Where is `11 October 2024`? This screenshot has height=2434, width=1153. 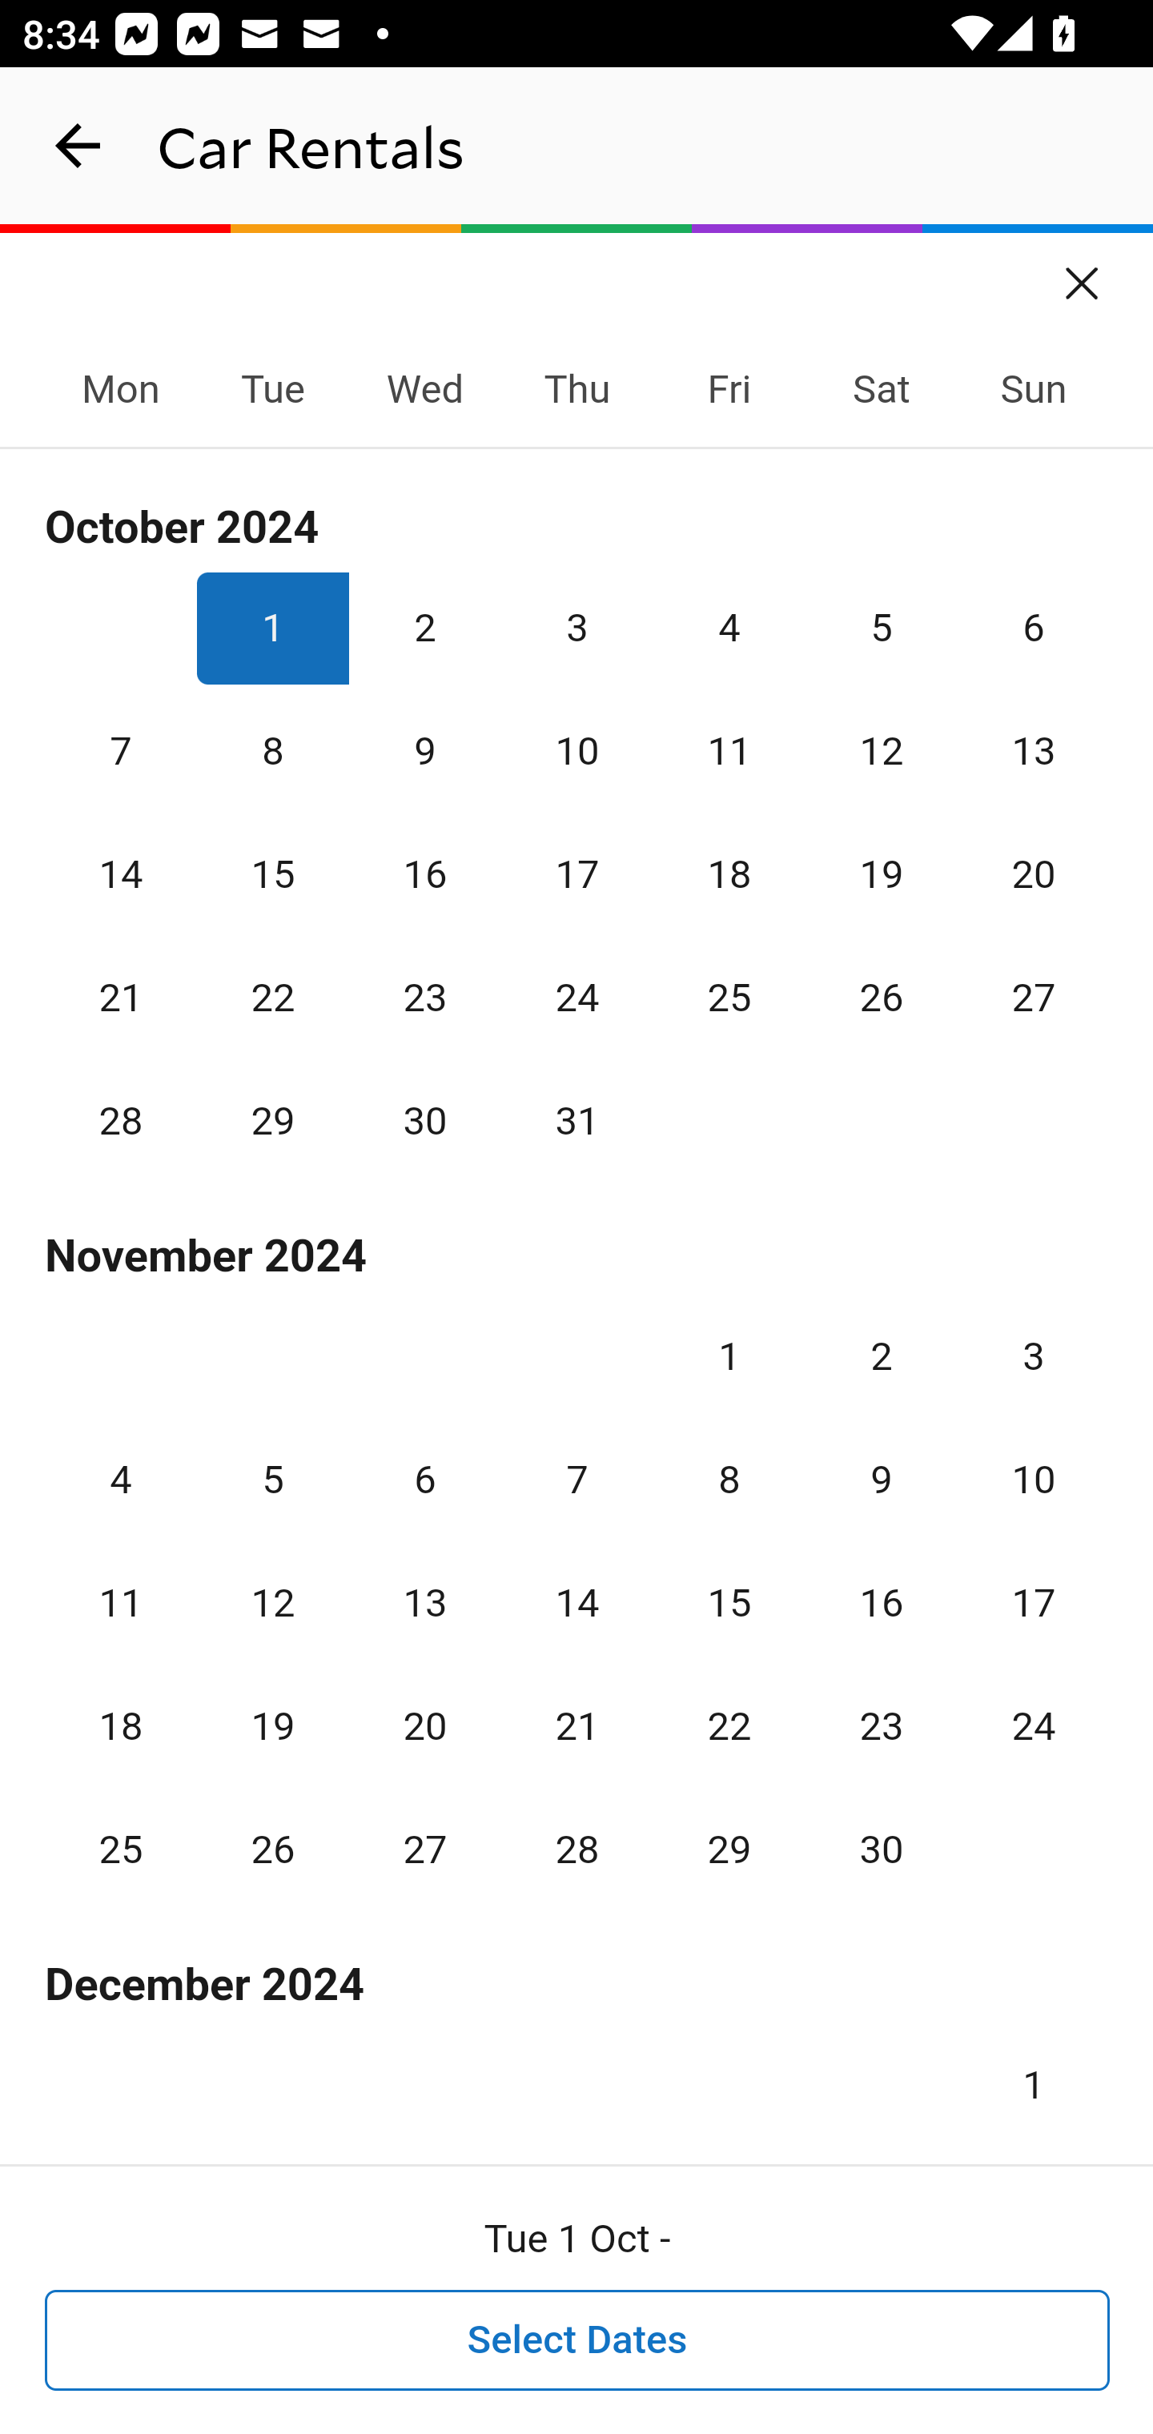 11 October 2024 is located at coordinates (729, 752).